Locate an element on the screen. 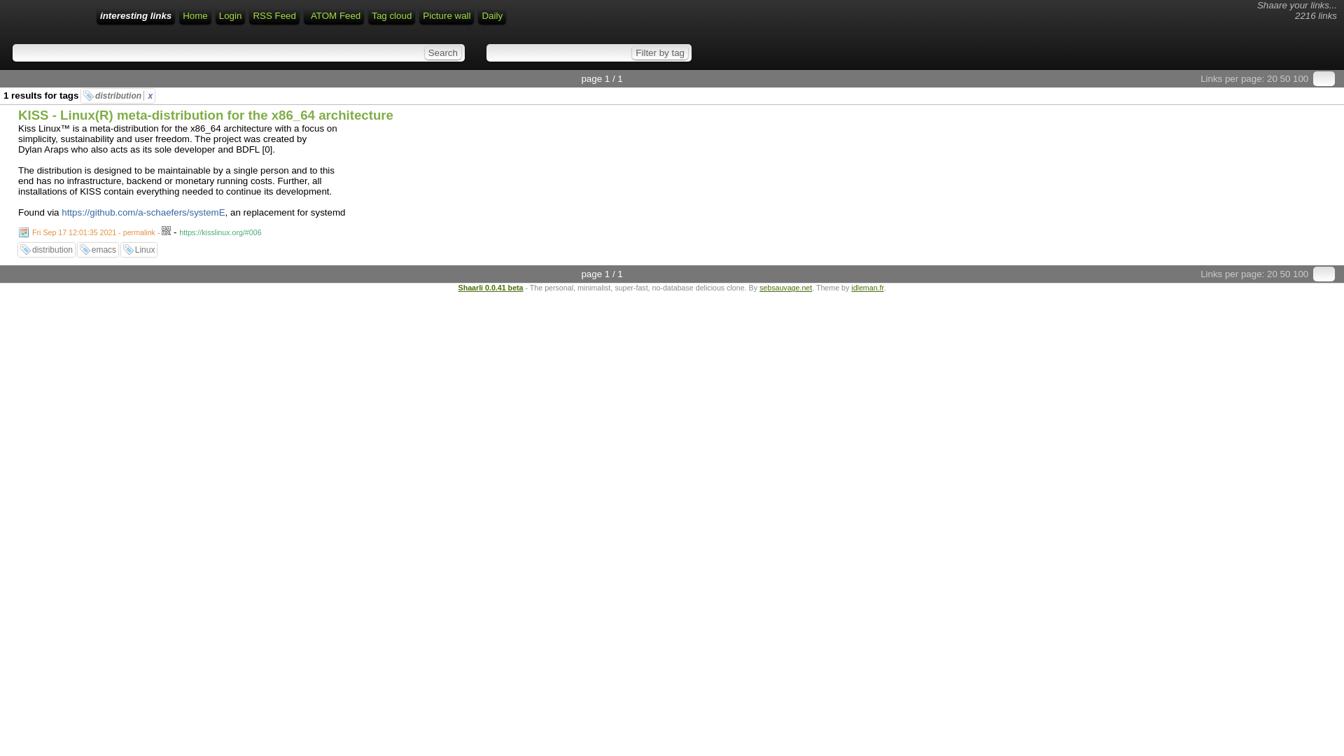 Image resolution: width=1344 pixels, height=756 pixels. 100 is located at coordinates (1301, 274).